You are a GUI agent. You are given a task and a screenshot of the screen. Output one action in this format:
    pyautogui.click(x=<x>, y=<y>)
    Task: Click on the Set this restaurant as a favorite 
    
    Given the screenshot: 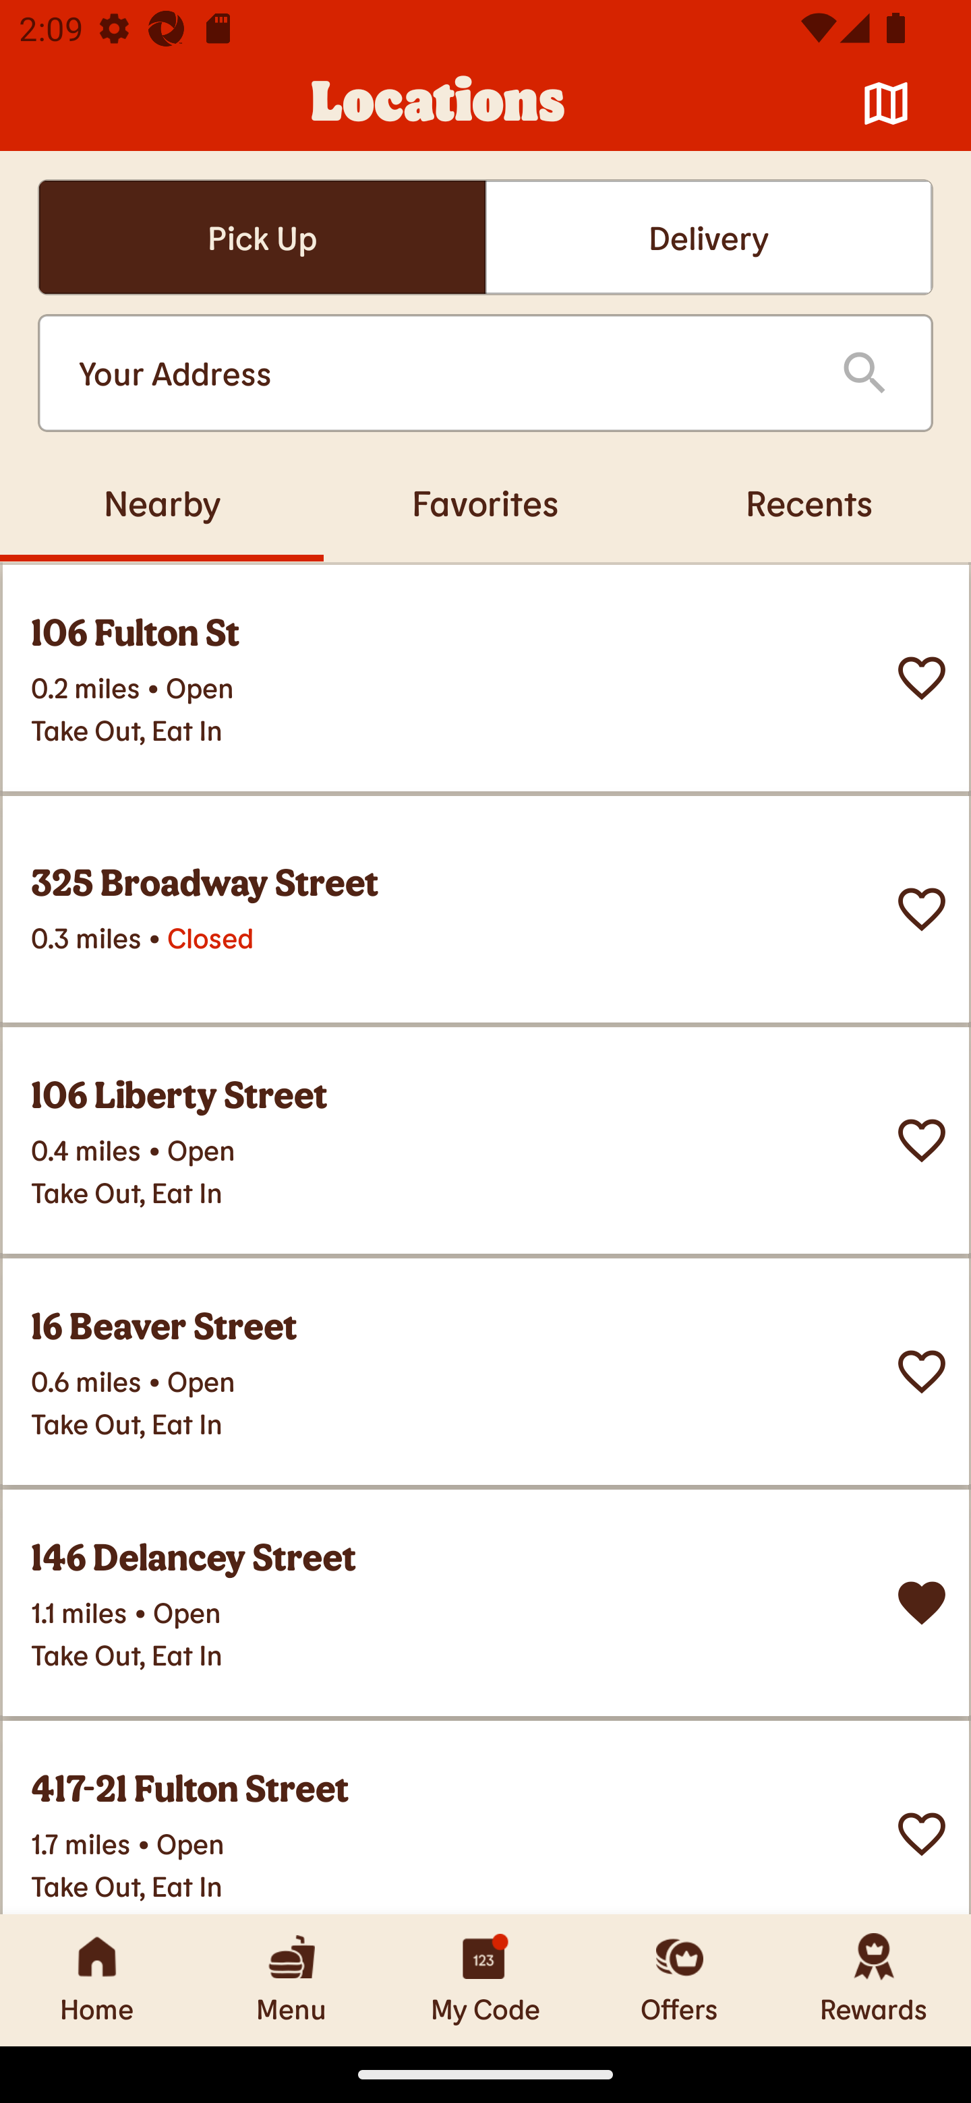 What is the action you would take?
    pyautogui.click(x=922, y=1140)
    